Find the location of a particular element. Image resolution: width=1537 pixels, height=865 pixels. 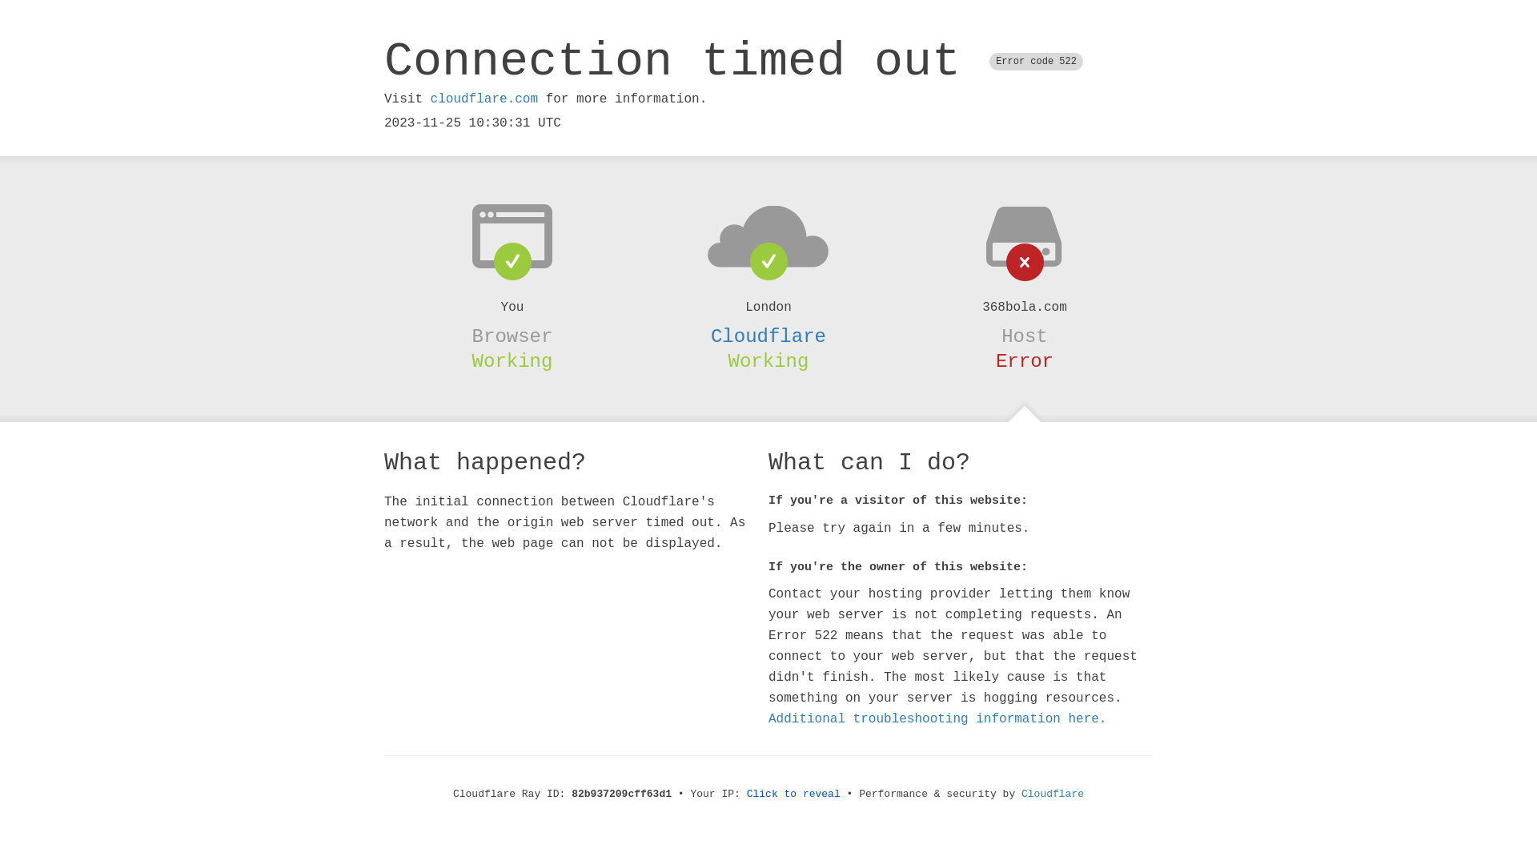

Cloudflare is located at coordinates (768, 336).